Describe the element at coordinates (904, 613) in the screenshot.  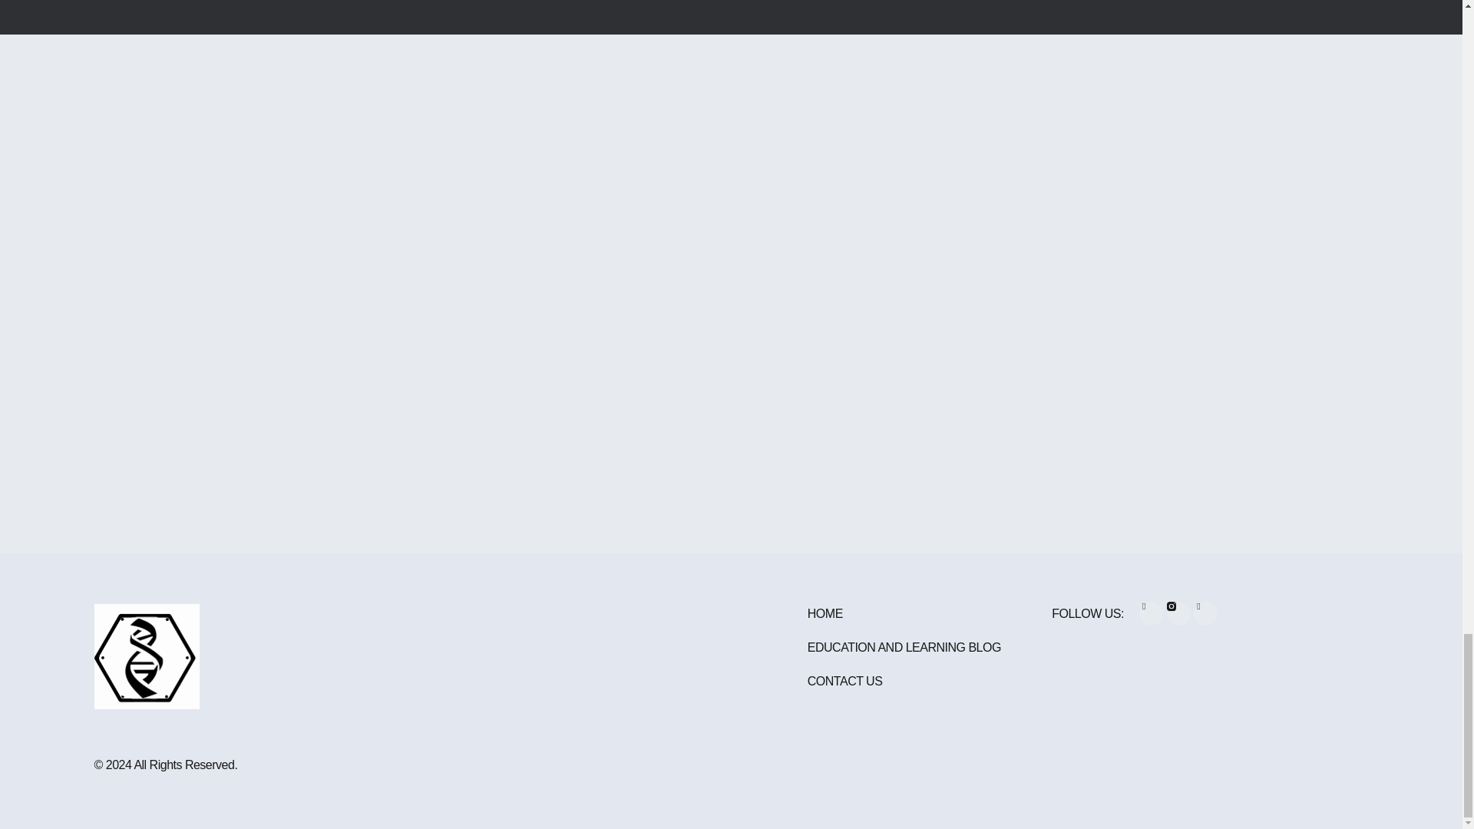
I see `HOME` at that location.